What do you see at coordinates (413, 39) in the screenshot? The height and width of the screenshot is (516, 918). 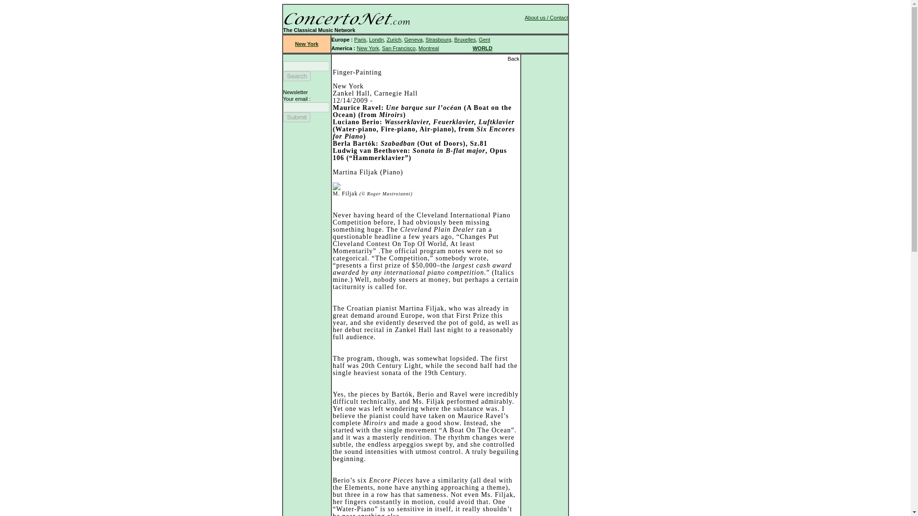 I see `Geneva` at bounding box center [413, 39].